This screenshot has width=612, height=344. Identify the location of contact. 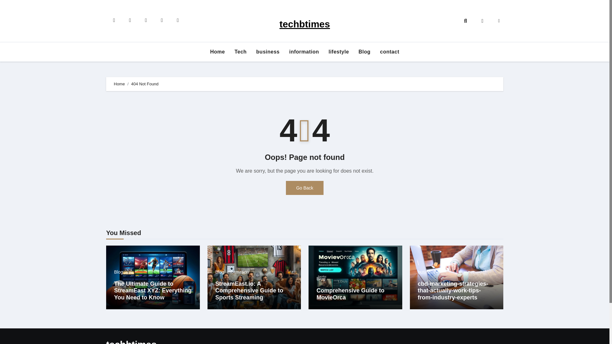
(390, 52).